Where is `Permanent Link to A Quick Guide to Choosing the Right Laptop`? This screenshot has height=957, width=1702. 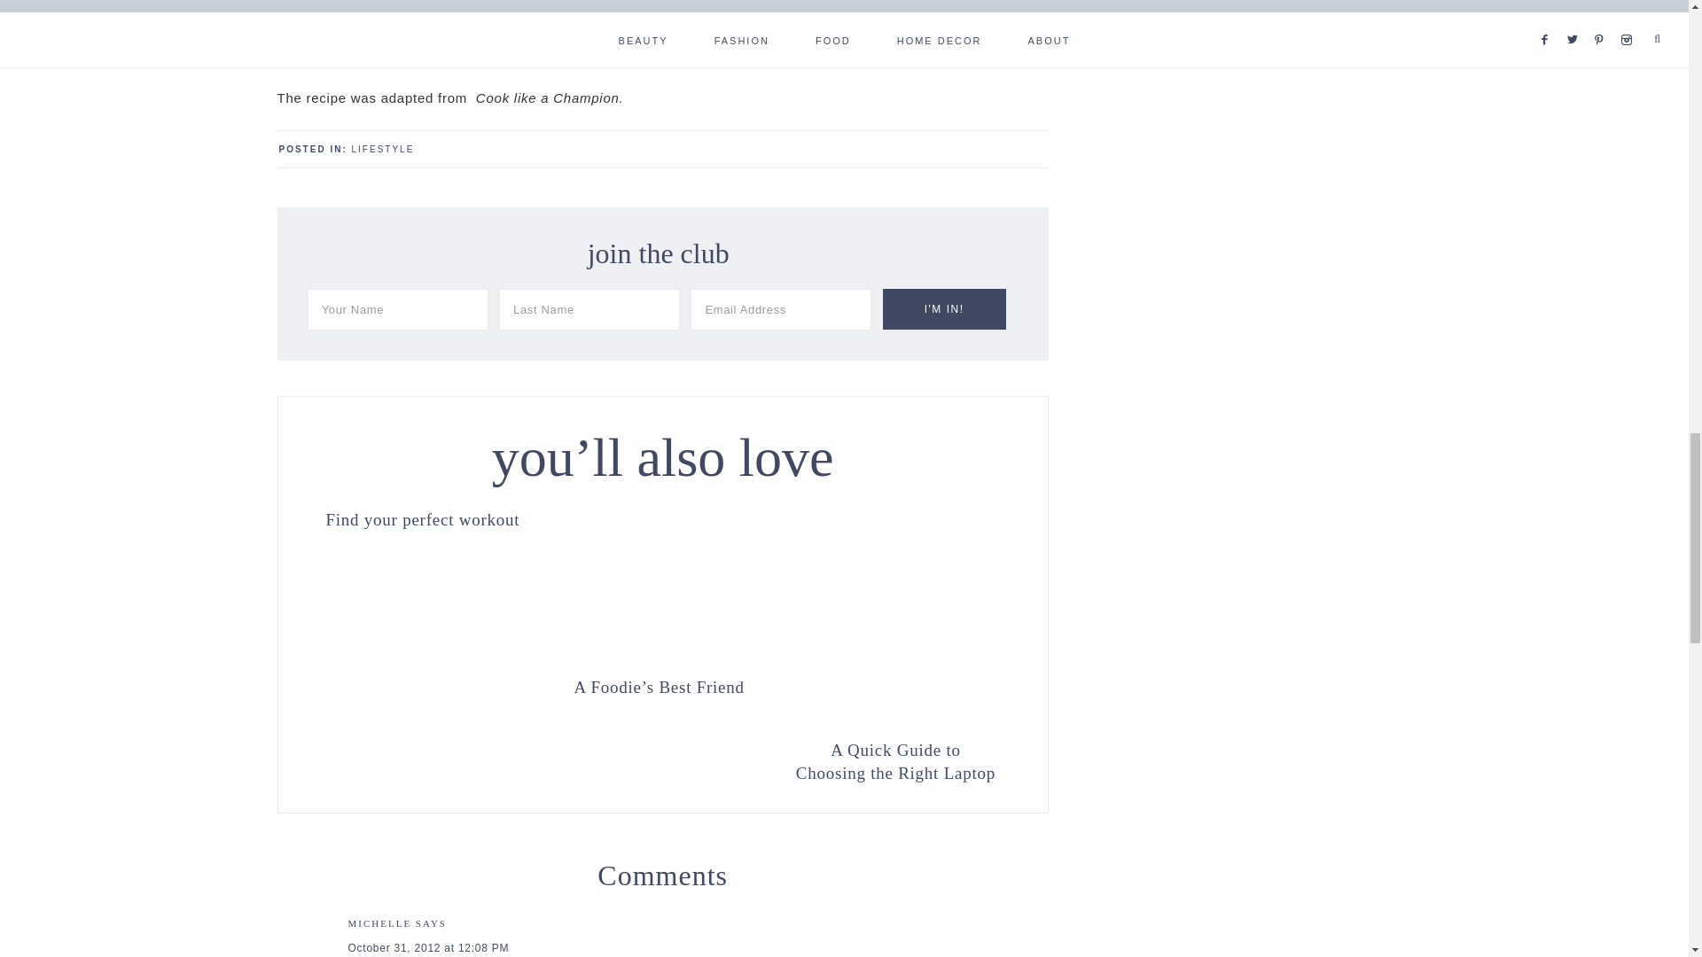
Permanent Link to A Quick Guide to Choosing the Right Laptop is located at coordinates (895, 760).